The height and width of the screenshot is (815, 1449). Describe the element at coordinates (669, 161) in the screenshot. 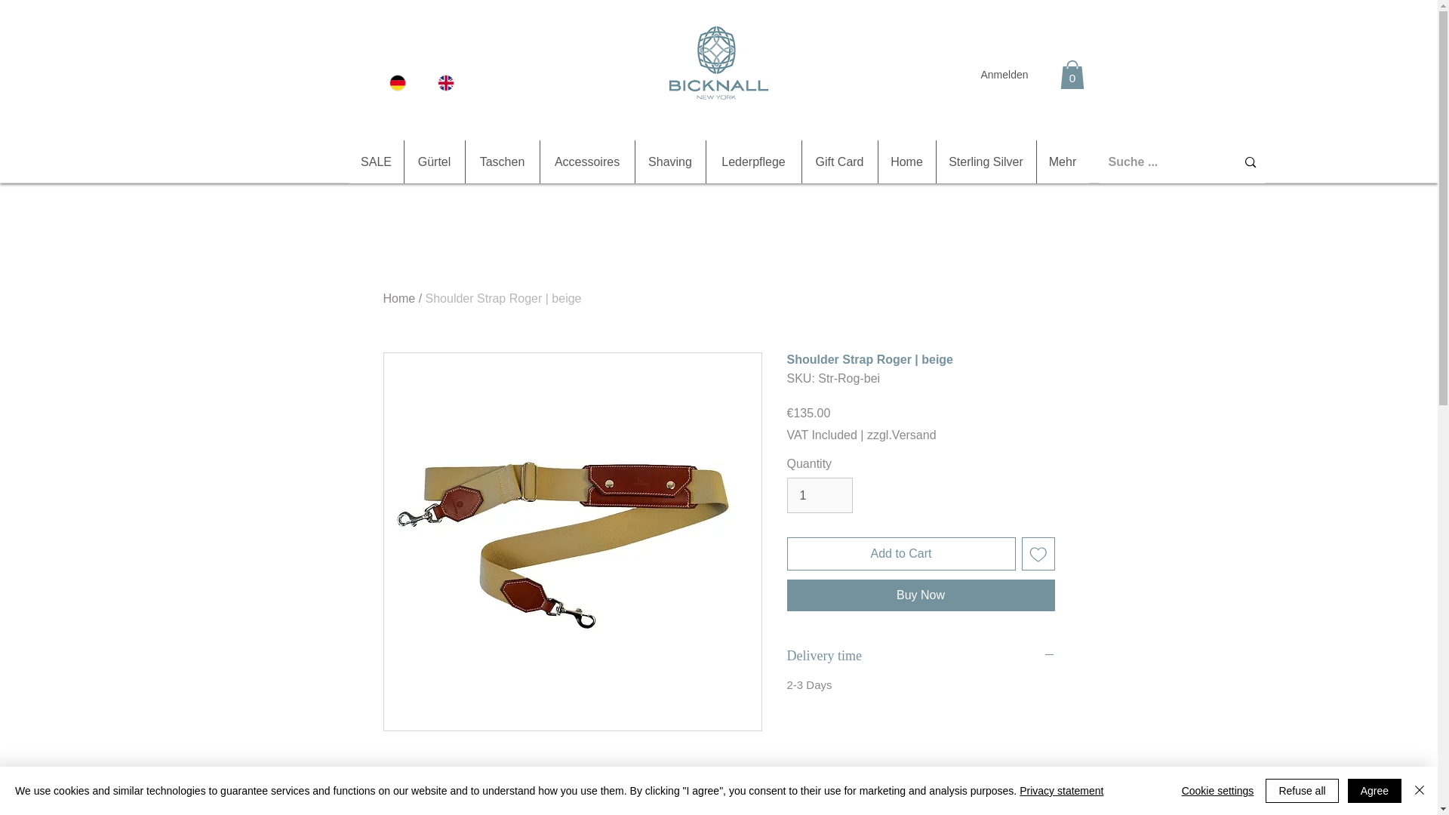

I see `Shaving` at that location.